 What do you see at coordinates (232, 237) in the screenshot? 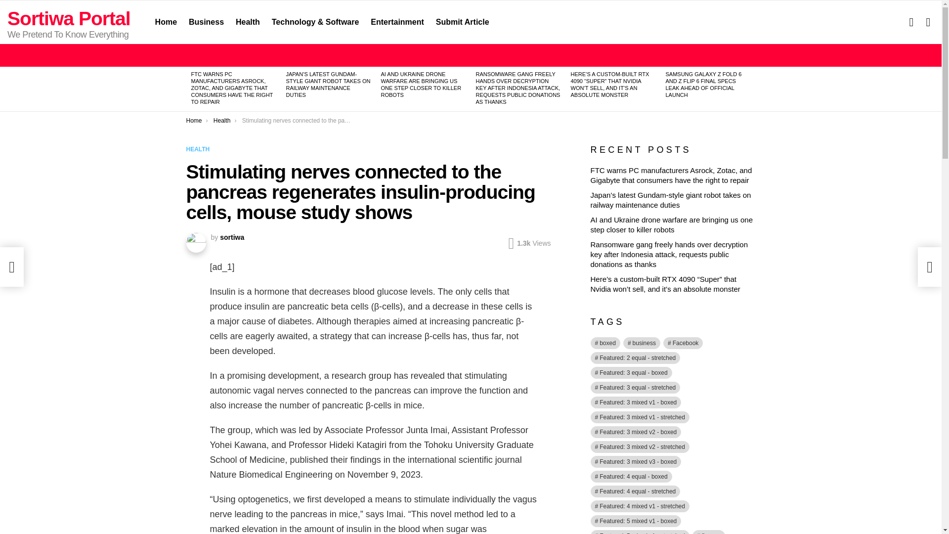
I see `sortiwa` at bounding box center [232, 237].